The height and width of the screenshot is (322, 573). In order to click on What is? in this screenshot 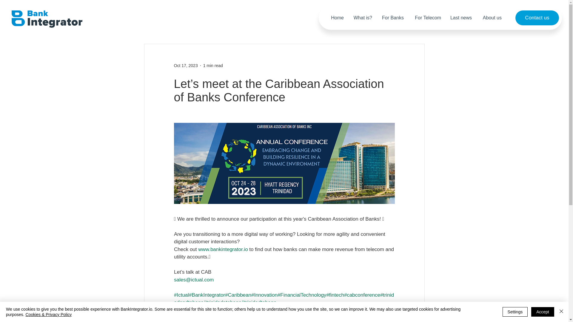, I will do `click(362, 18)`.